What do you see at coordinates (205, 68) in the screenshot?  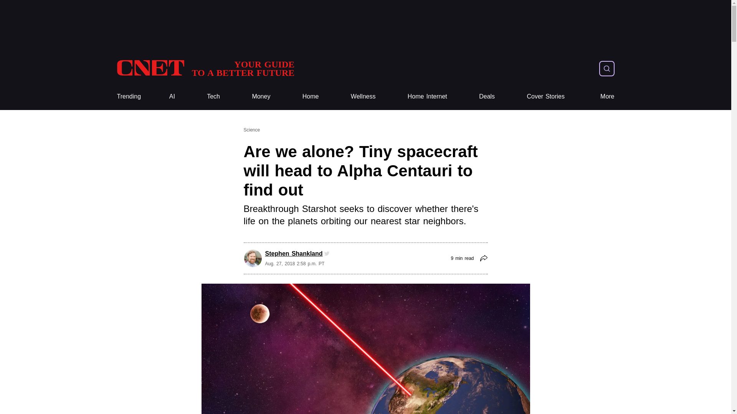 I see `Home` at bounding box center [205, 68].